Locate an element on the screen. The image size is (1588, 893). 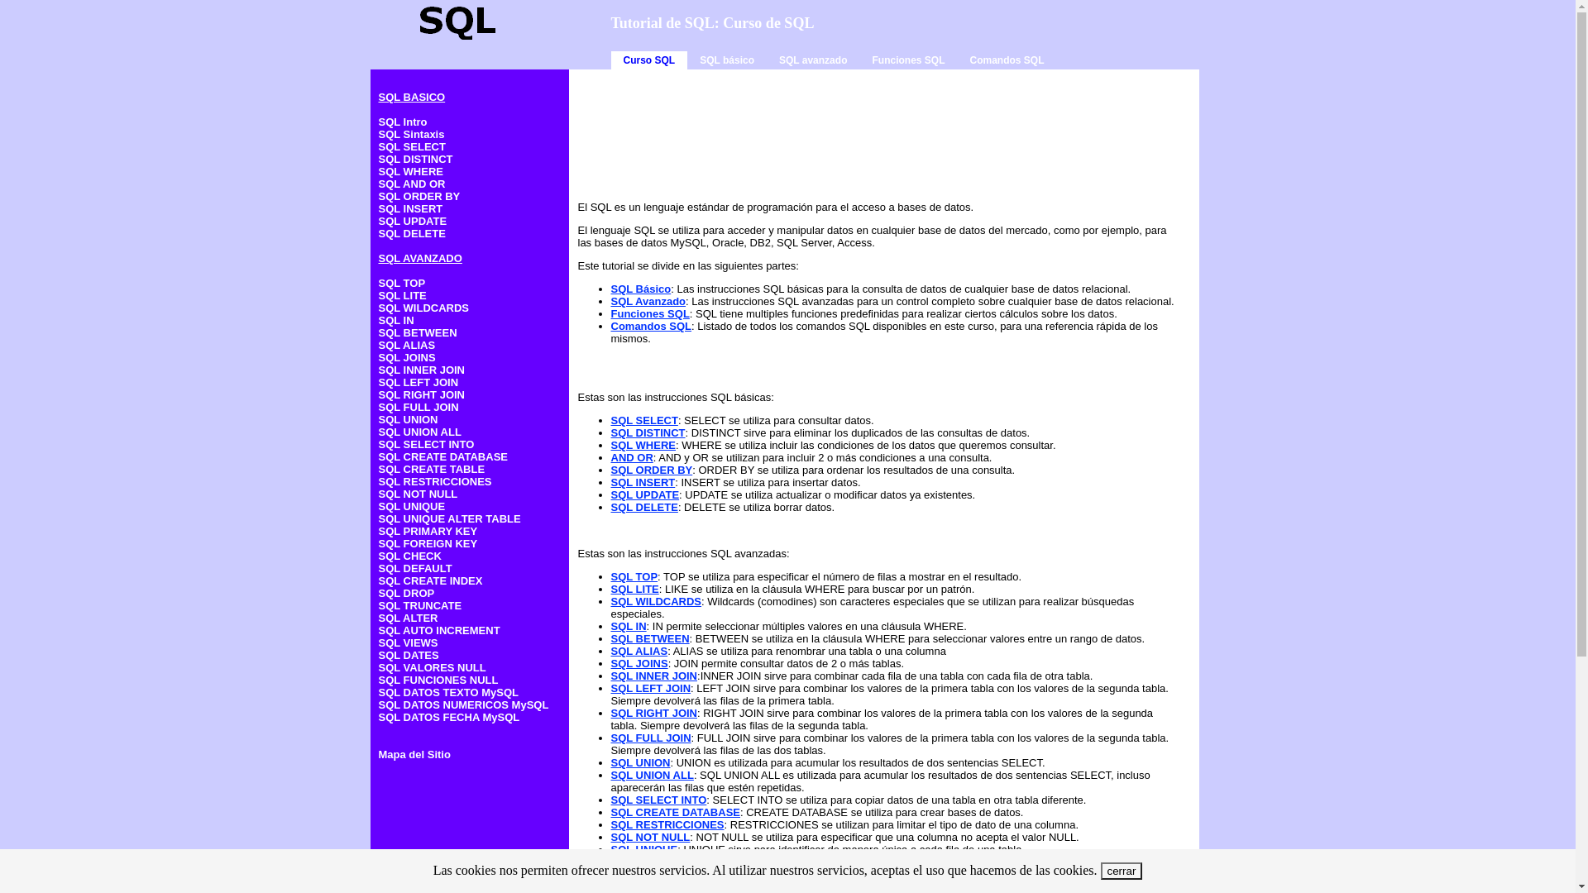
SQL ALTER is located at coordinates (409, 618).